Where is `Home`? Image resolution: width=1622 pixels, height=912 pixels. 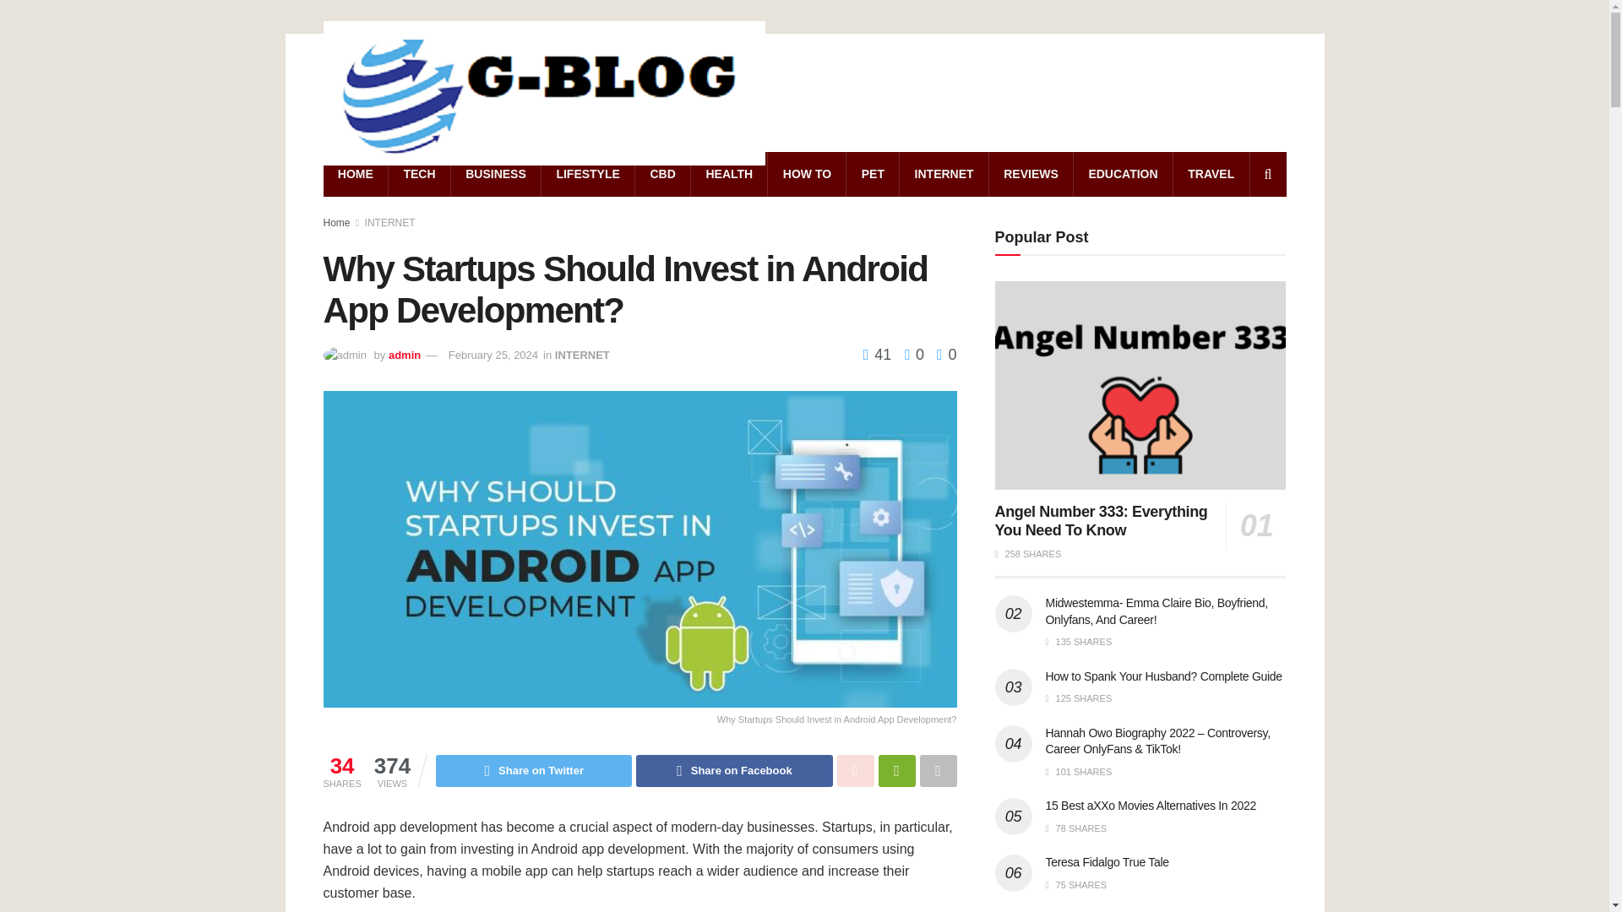
Home is located at coordinates (336, 223).